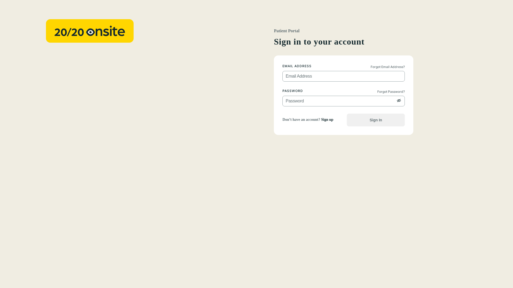  I want to click on Forgot Password?, so click(393, 91).